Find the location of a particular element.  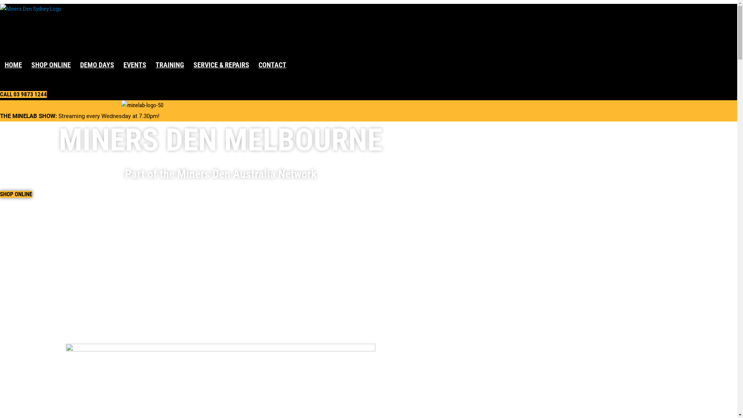

minelab-logo-50 is located at coordinates (142, 106).